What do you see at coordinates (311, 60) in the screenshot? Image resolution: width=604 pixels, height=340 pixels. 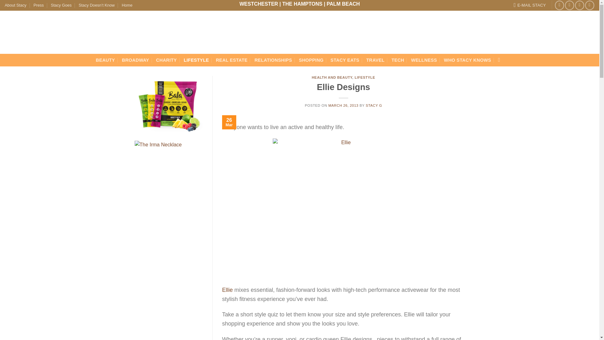 I see `SHOPPING` at bounding box center [311, 60].